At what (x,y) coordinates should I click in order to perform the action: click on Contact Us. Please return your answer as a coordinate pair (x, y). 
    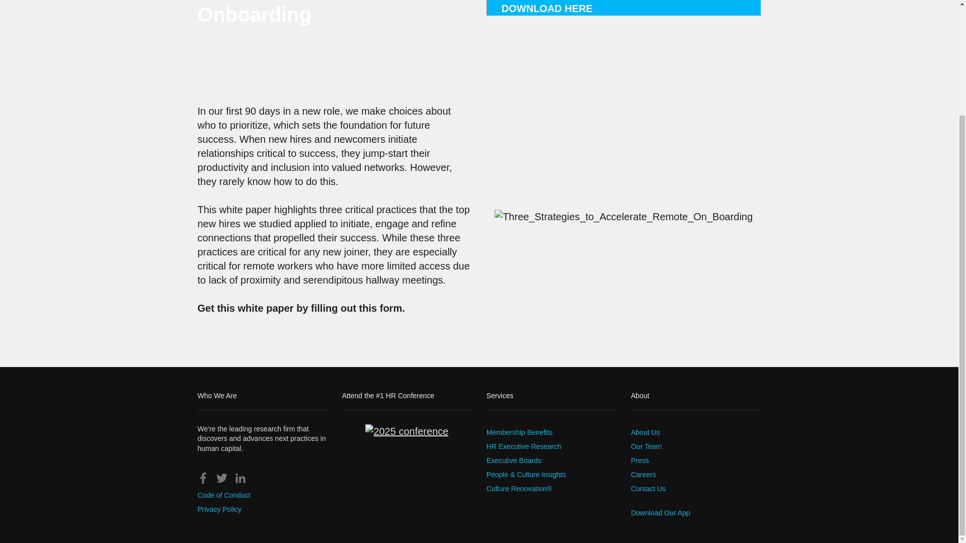
    Looking at the image, I should click on (648, 489).